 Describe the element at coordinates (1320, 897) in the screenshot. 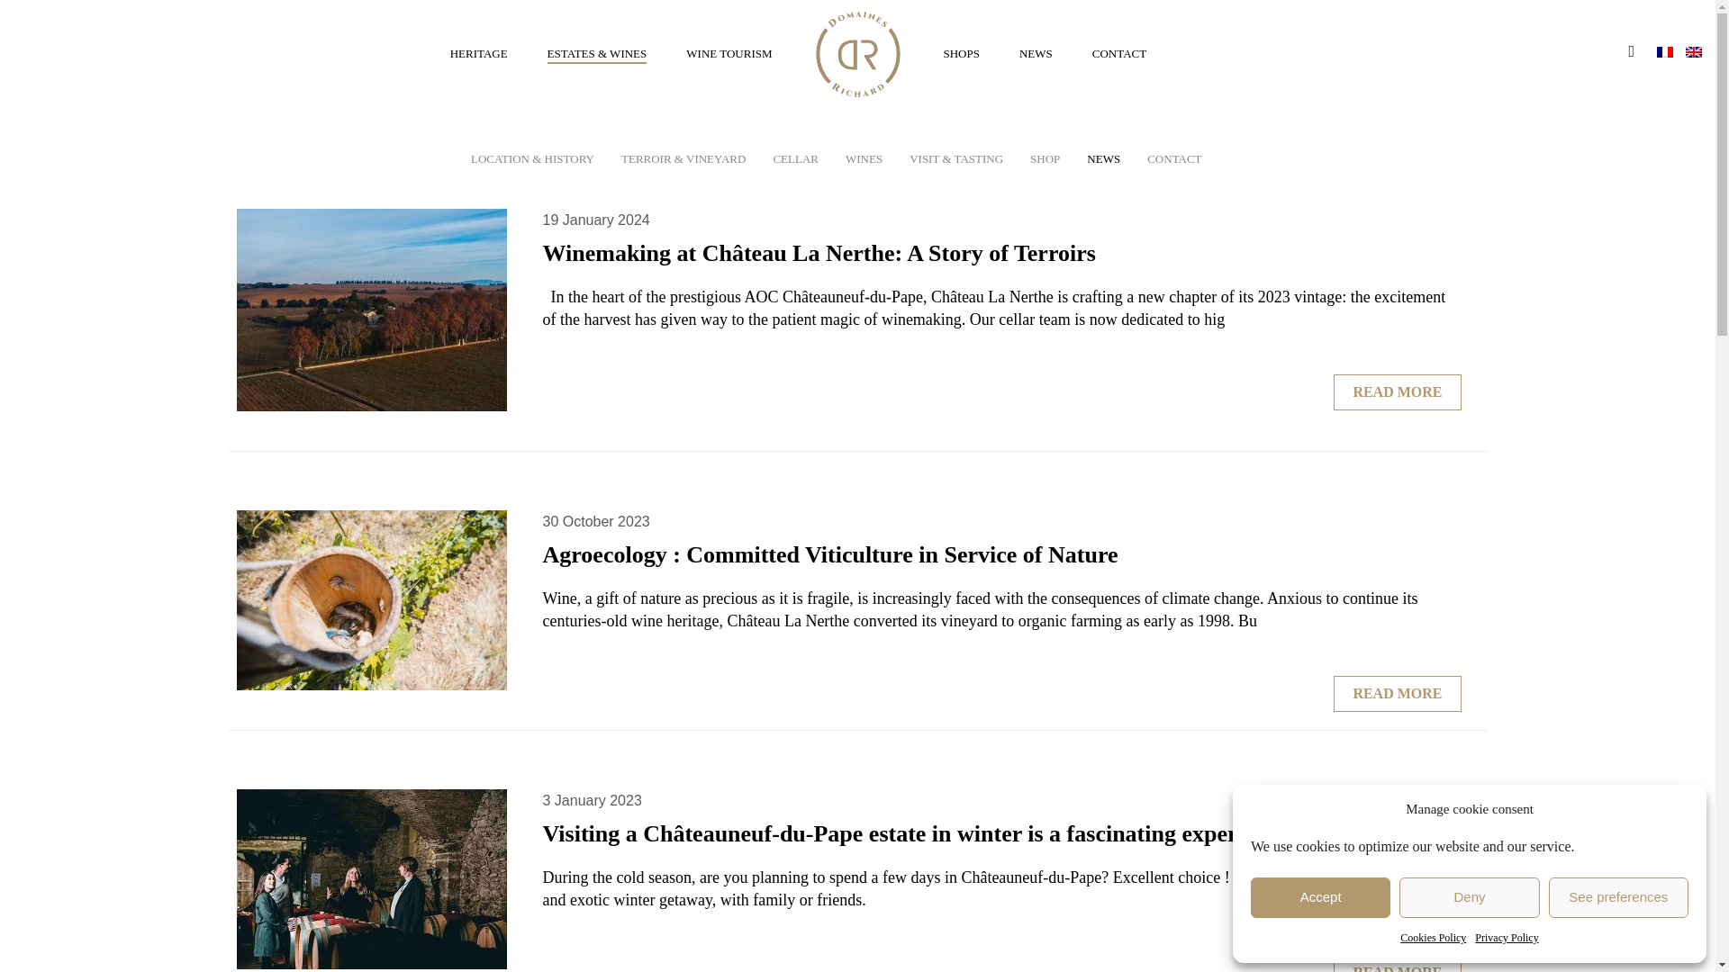

I see `Accept` at that location.